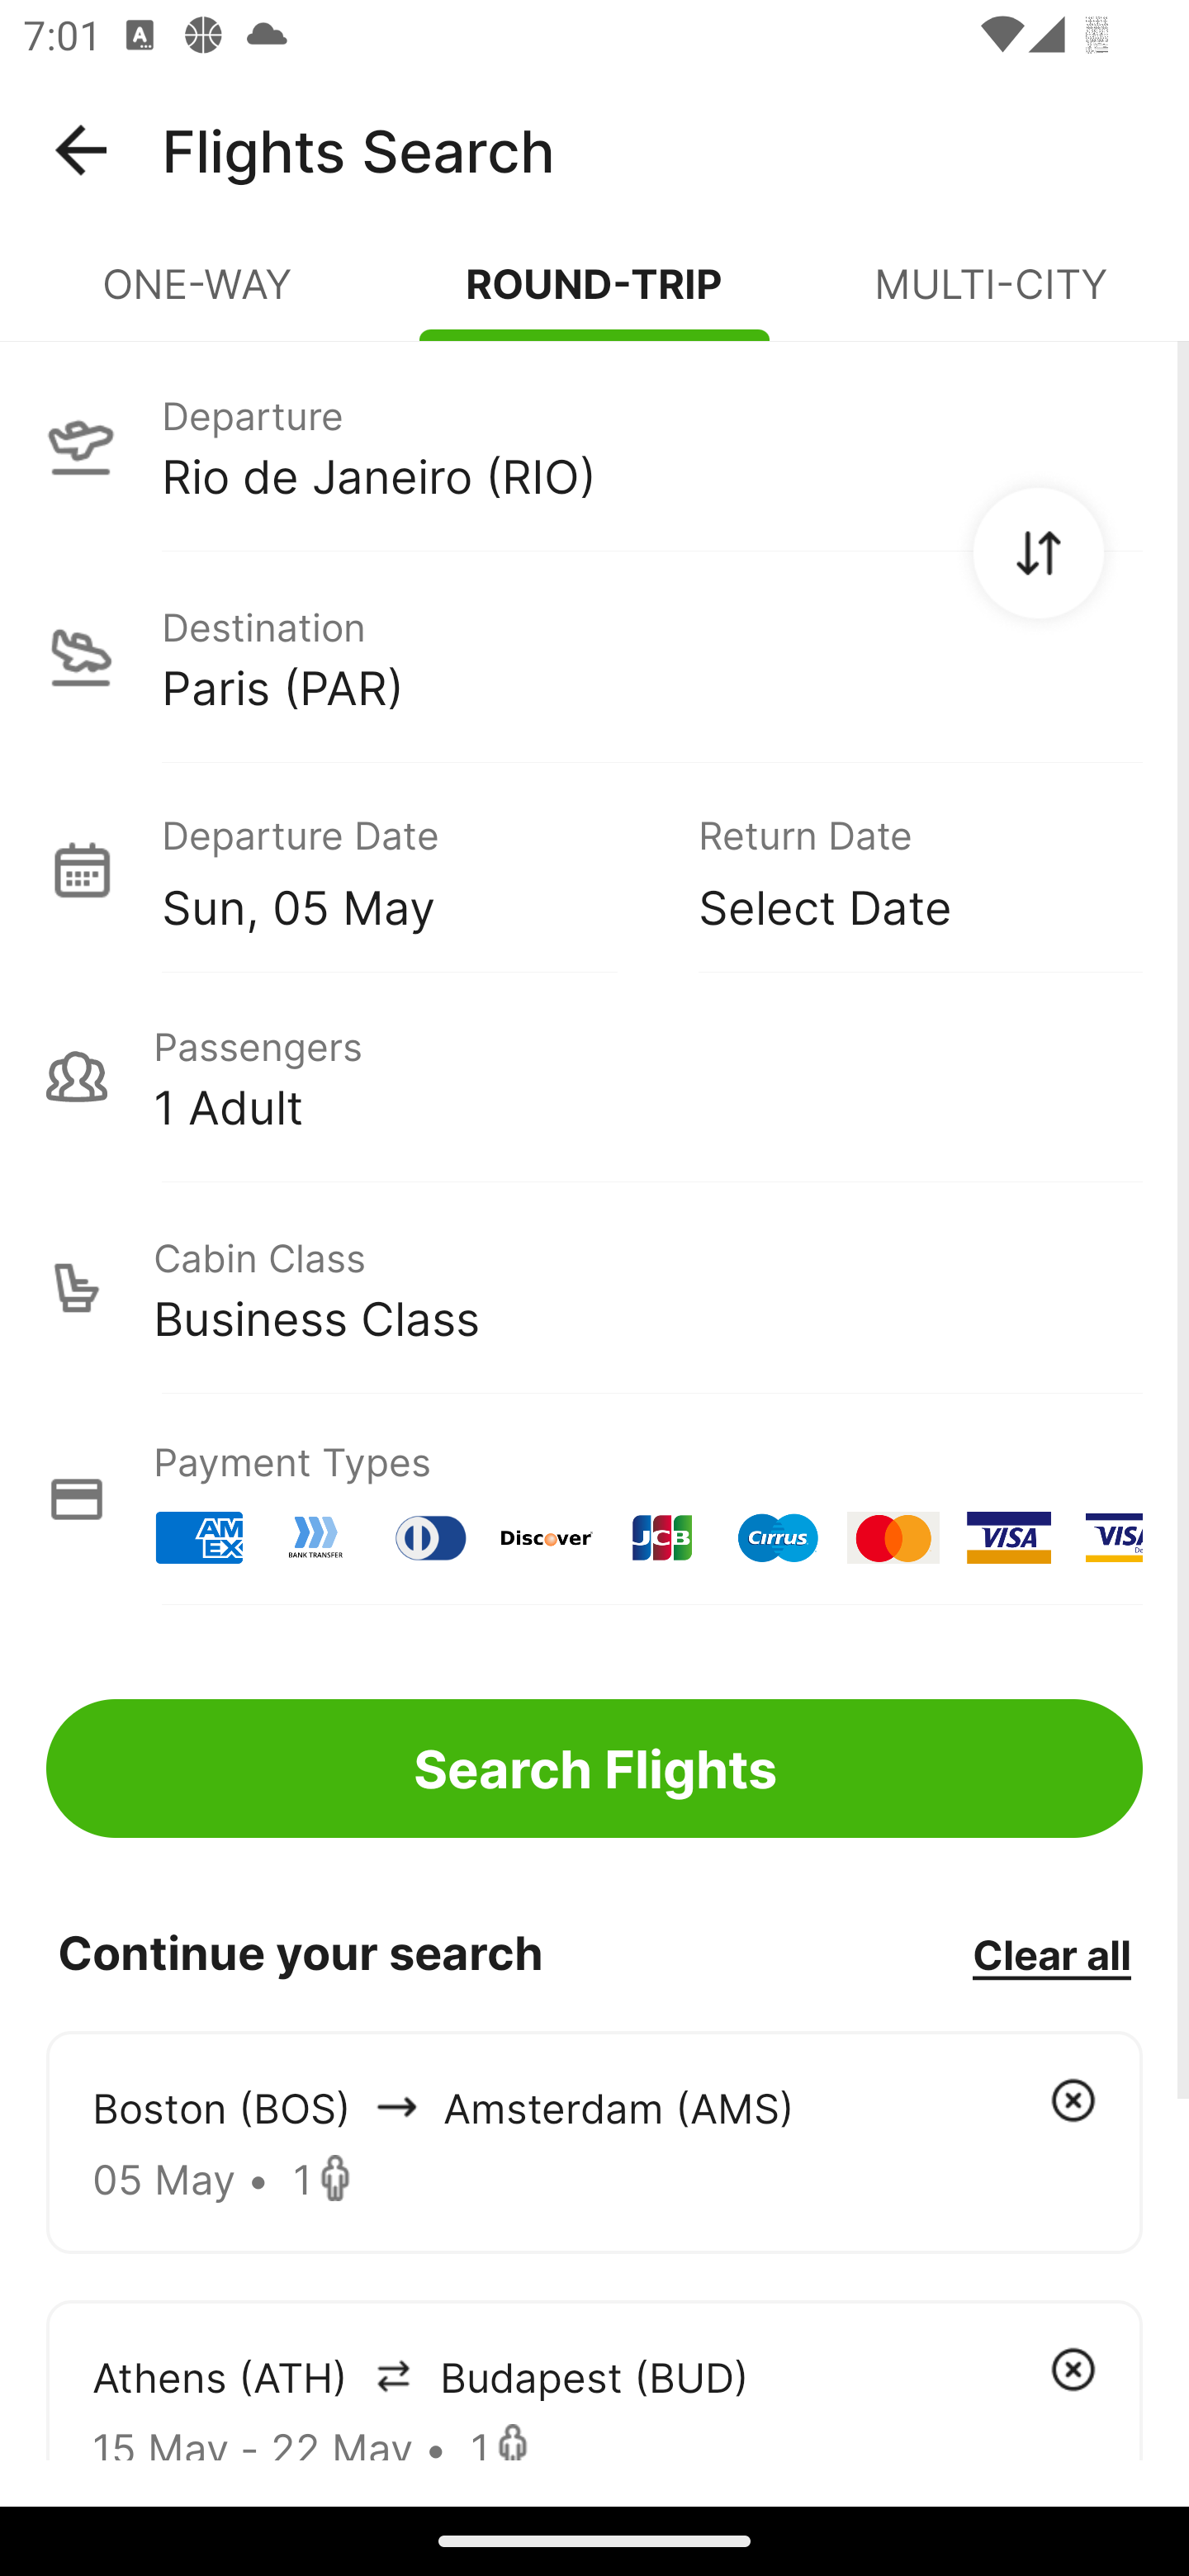 This screenshot has width=1189, height=2576. I want to click on Departure Rio de Janeiro (RIO), so click(594, 445).